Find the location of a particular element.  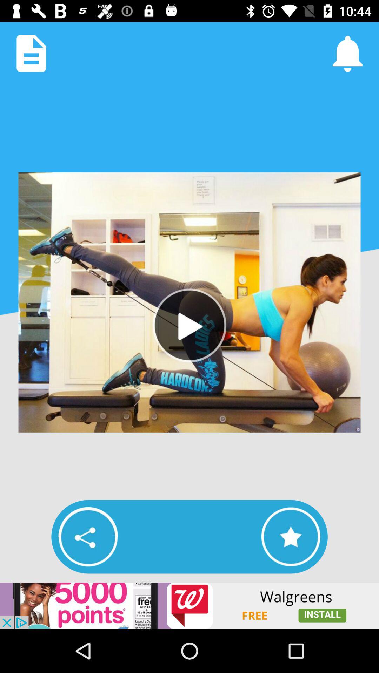

get notifications is located at coordinates (347, 53).